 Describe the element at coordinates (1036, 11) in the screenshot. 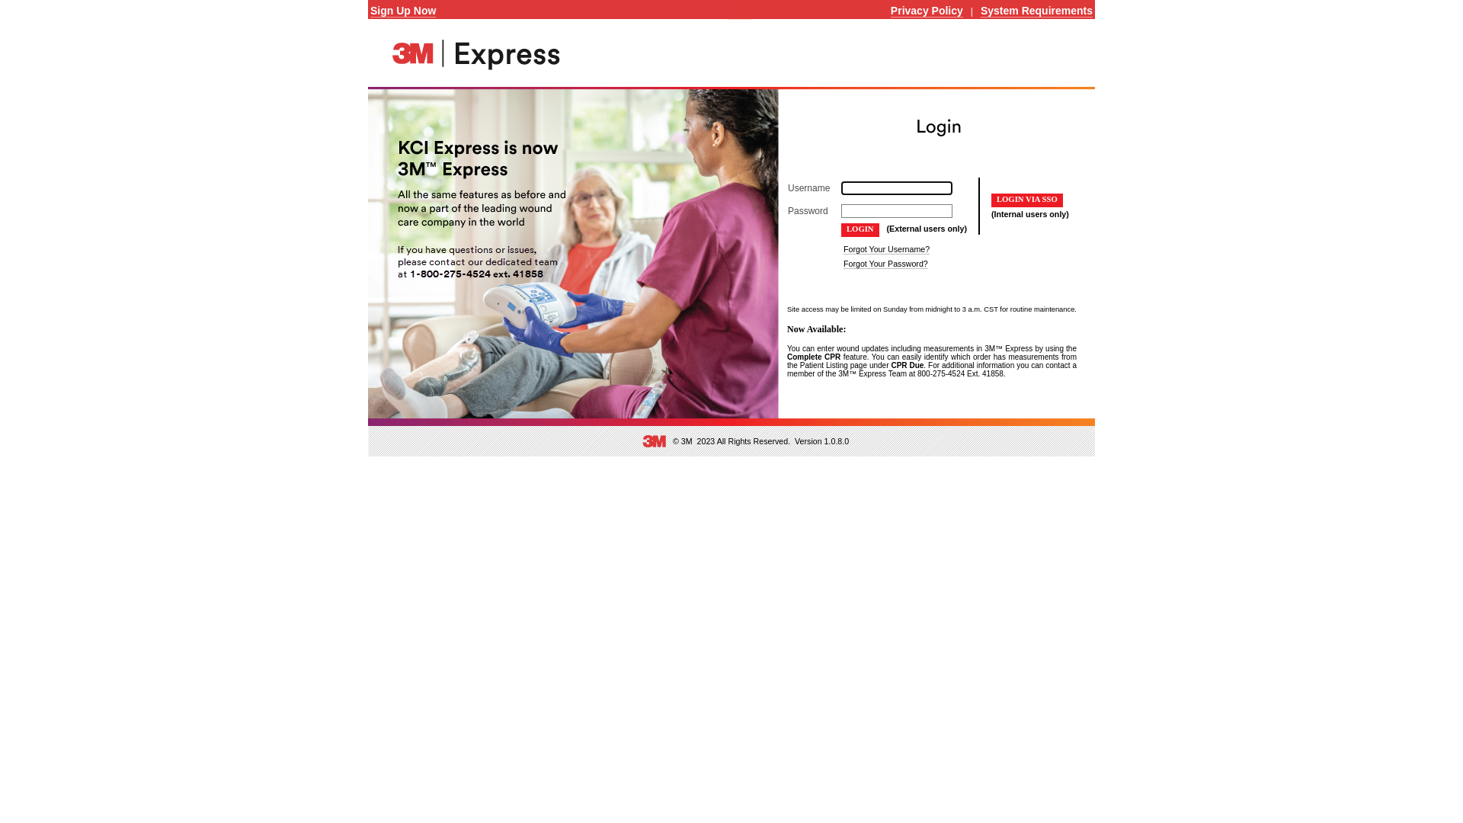

I see `System Requirements` at that location.